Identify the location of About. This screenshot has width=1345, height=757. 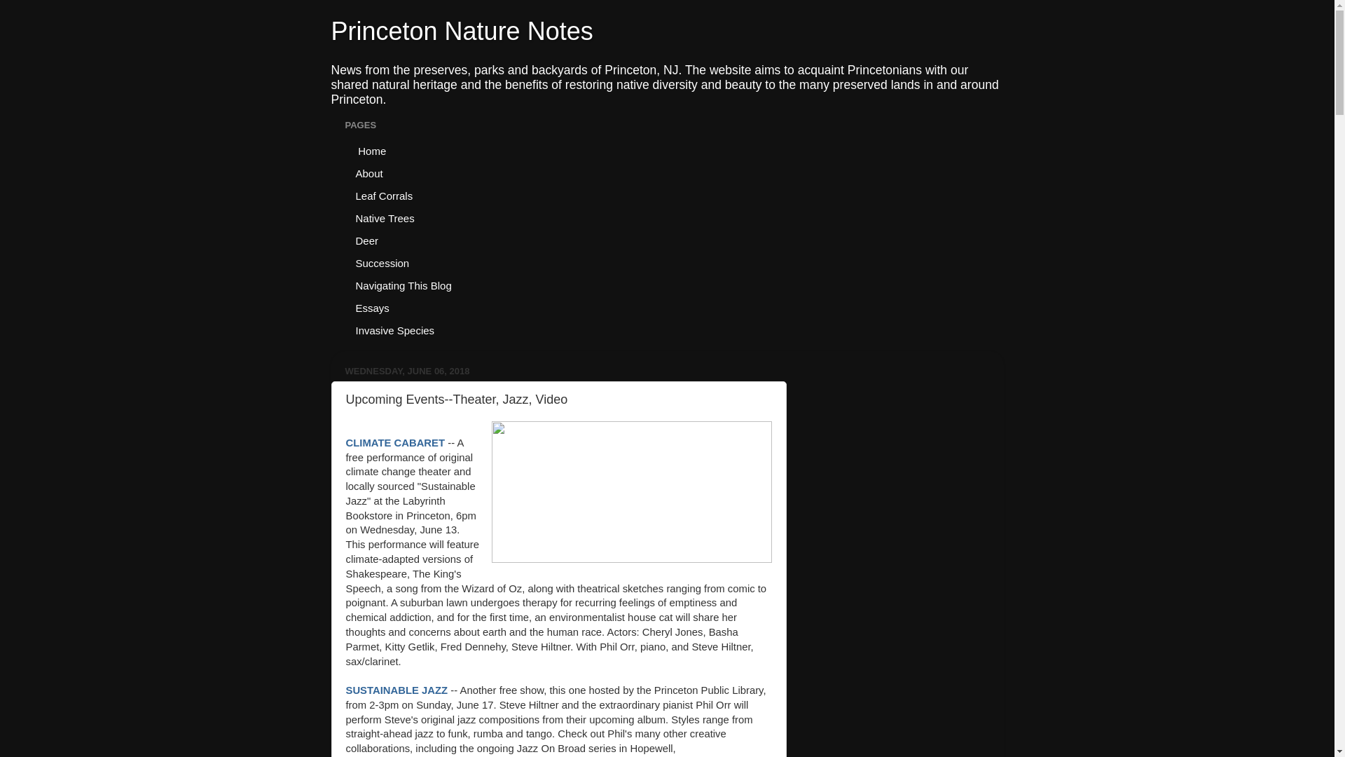
(368, 173).